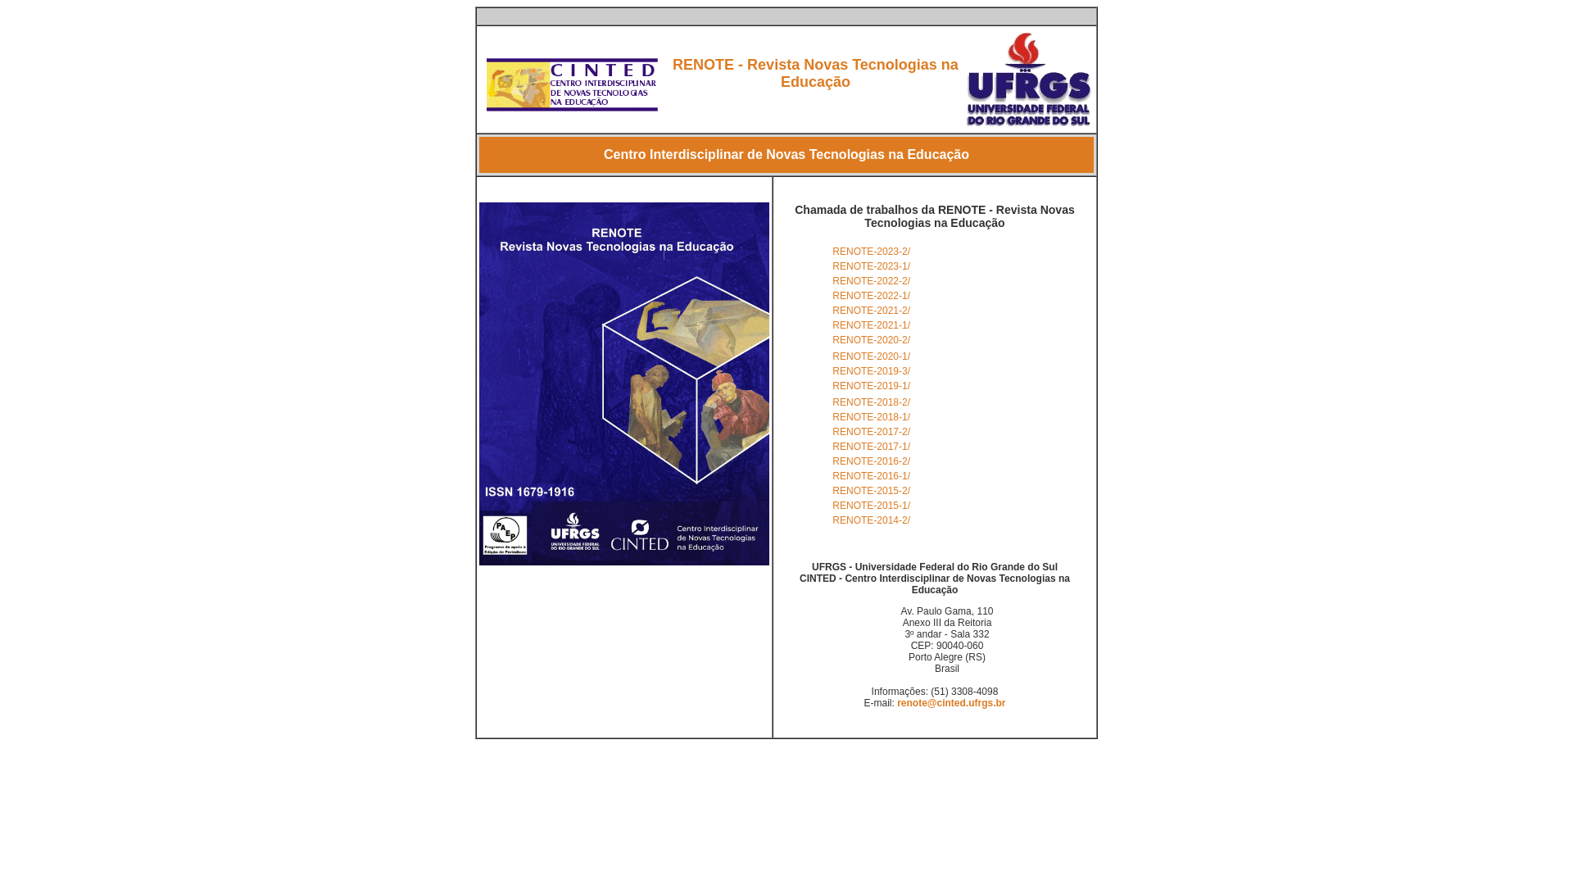 Image resolution: width=1573 pixels, height=885 pixels. I want to click on RENOTE-2018-1/, so click(872, 417).